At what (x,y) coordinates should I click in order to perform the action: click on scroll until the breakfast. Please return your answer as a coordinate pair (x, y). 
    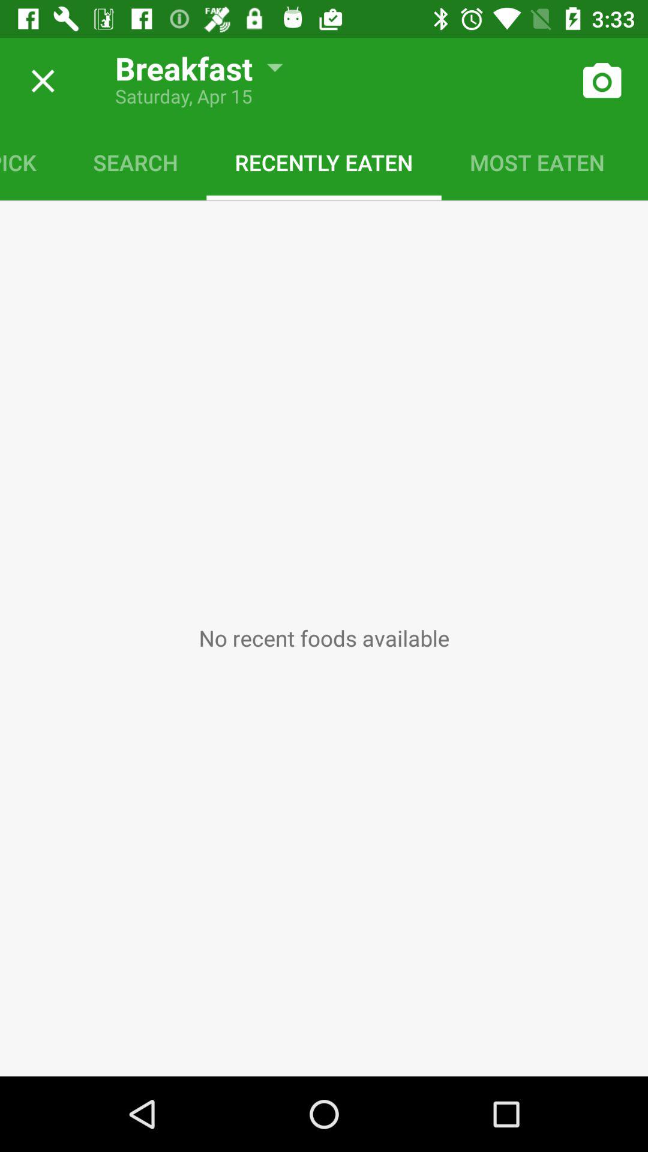
    Looking at the image, I should click on (190, 63).